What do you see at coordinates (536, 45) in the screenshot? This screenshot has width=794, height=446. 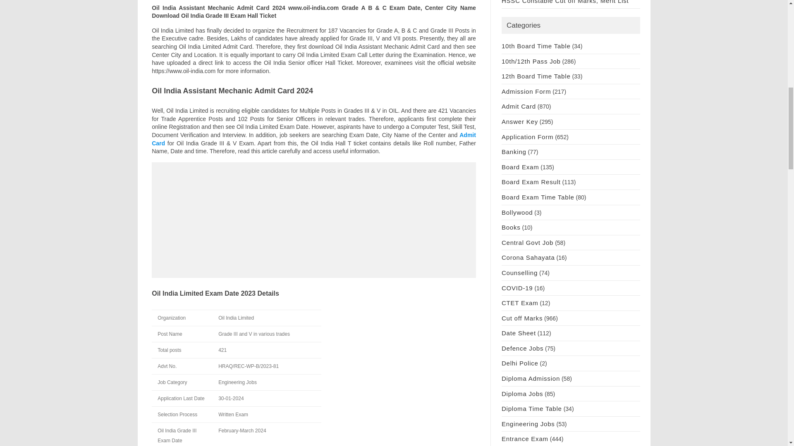 I see `10th Board Time Table` at bounding box center [536, 45].